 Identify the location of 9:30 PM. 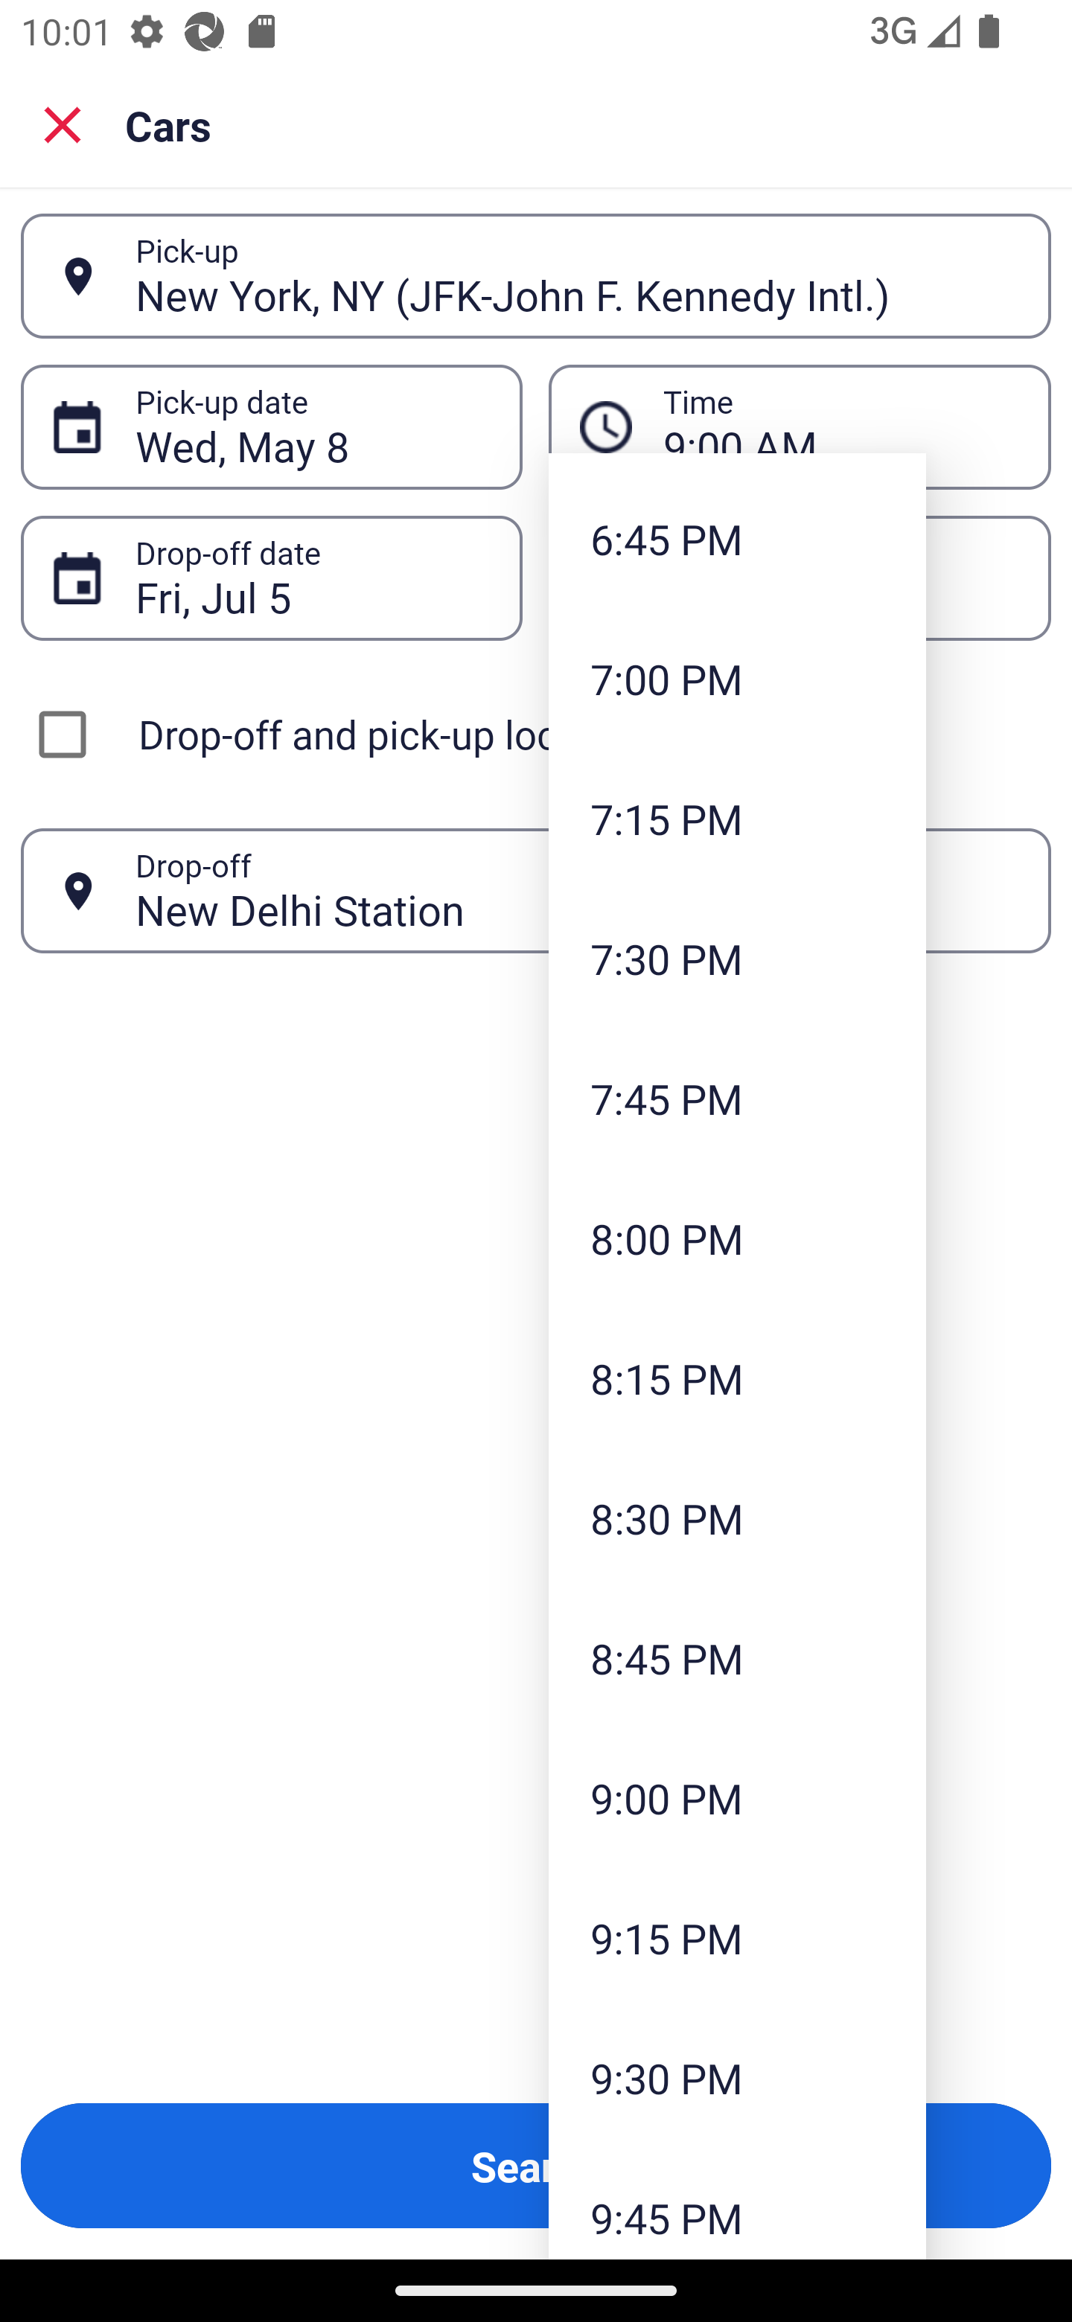
(737, 2078).